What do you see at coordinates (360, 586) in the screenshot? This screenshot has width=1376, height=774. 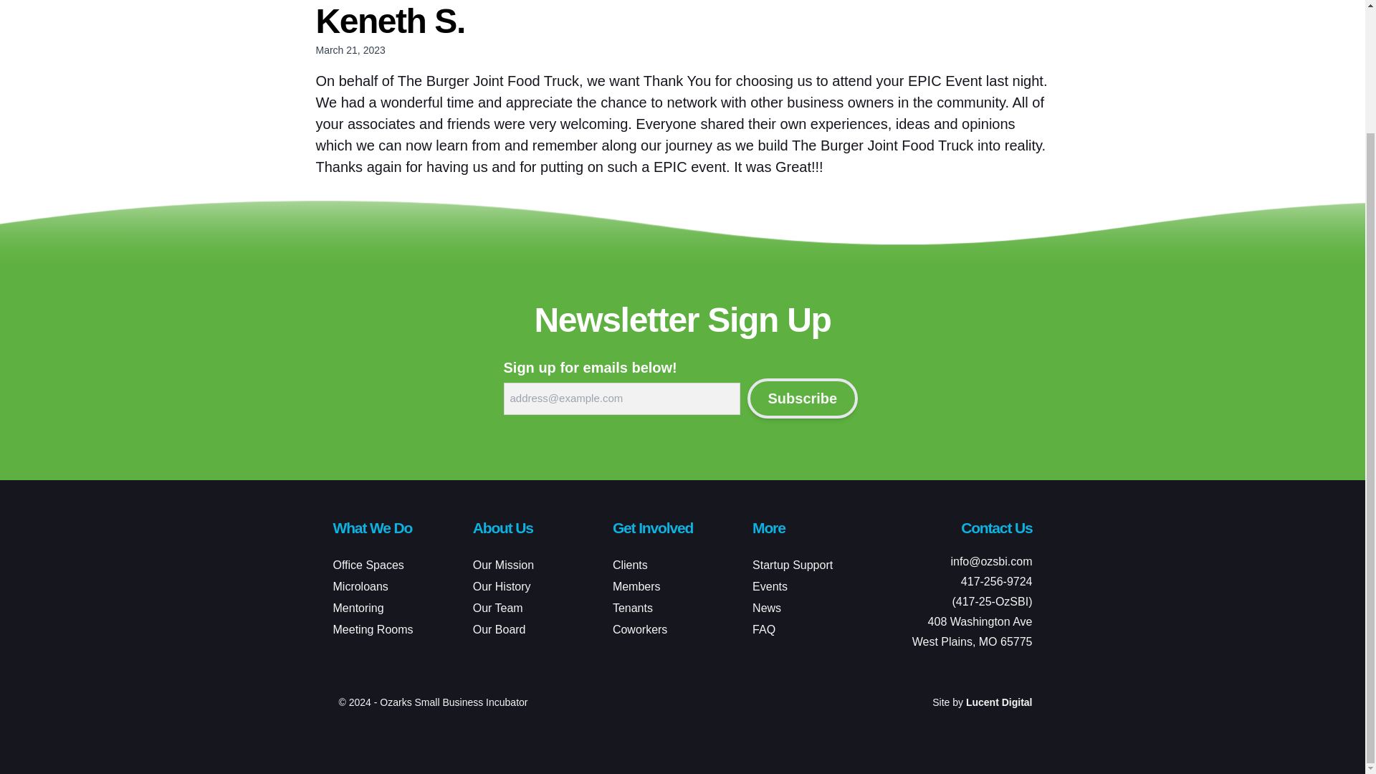 I see `Microloans` at bounding box center [360, 586].